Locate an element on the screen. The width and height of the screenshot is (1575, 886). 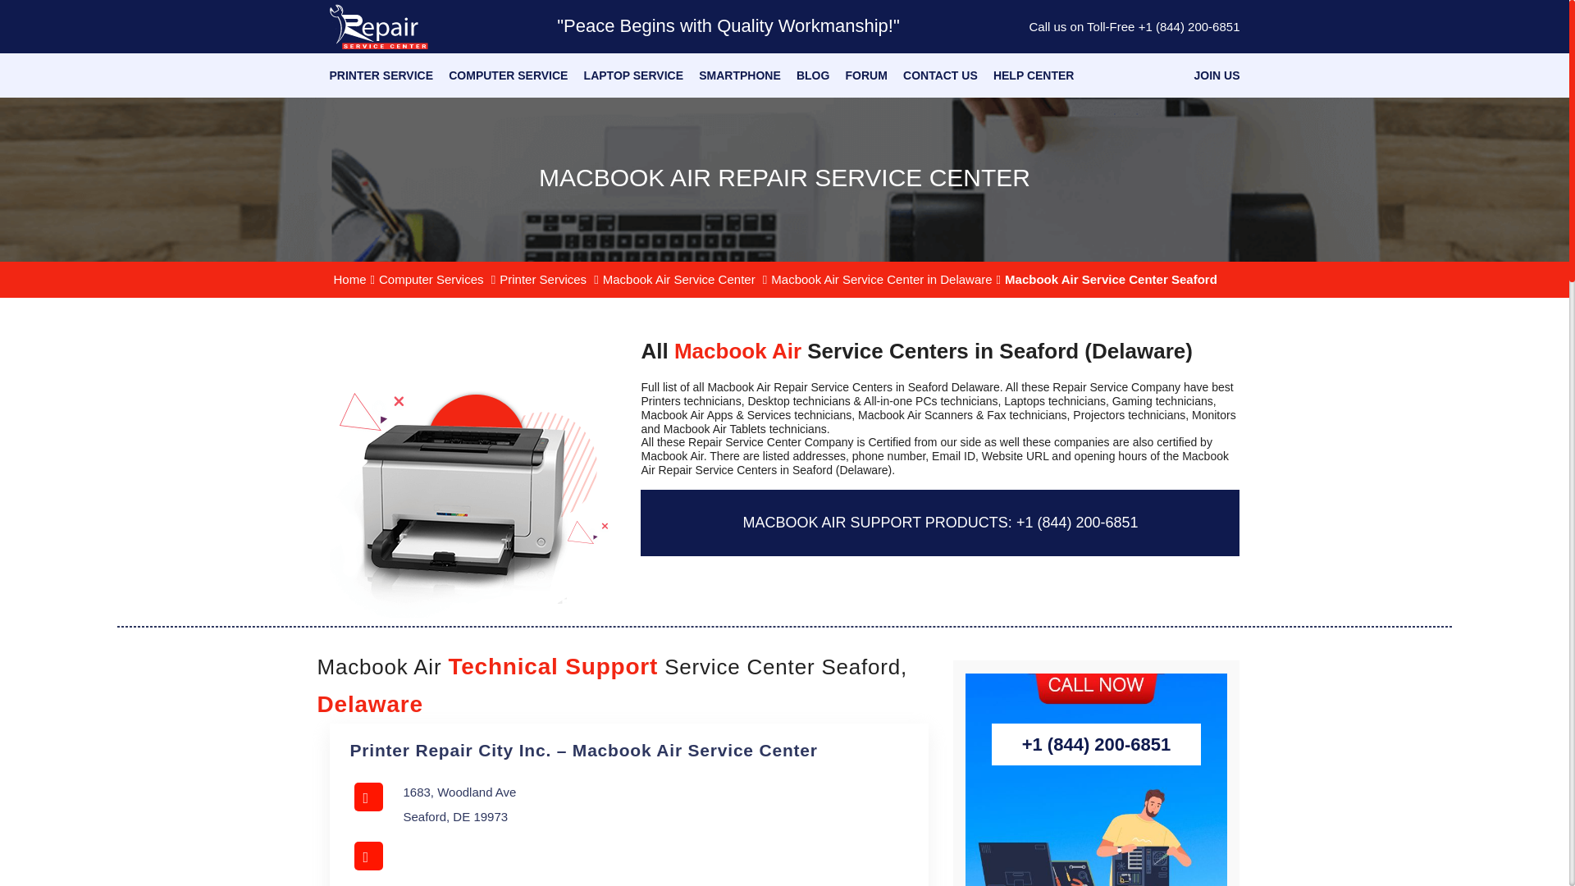
Computer Services is located at coordinates (431, 279).